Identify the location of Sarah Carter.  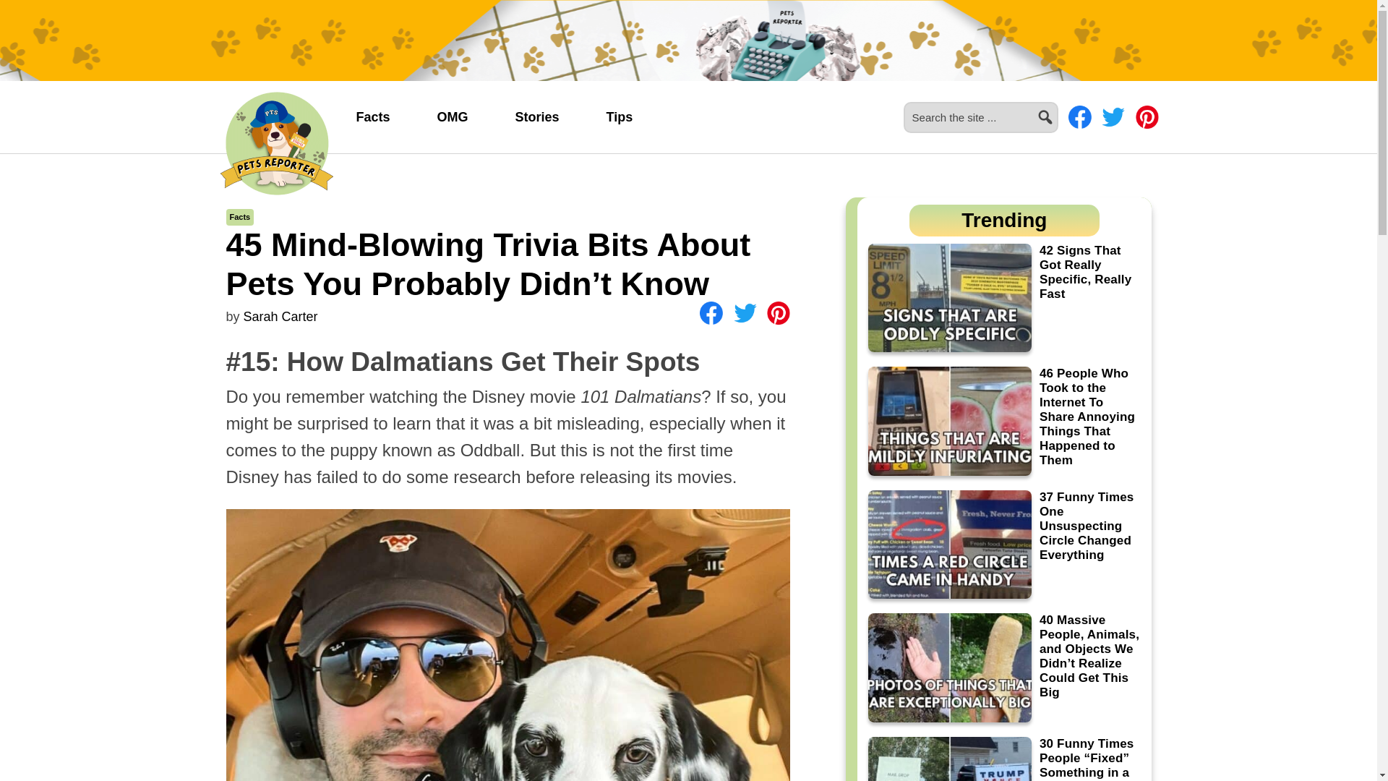
(280, 317).